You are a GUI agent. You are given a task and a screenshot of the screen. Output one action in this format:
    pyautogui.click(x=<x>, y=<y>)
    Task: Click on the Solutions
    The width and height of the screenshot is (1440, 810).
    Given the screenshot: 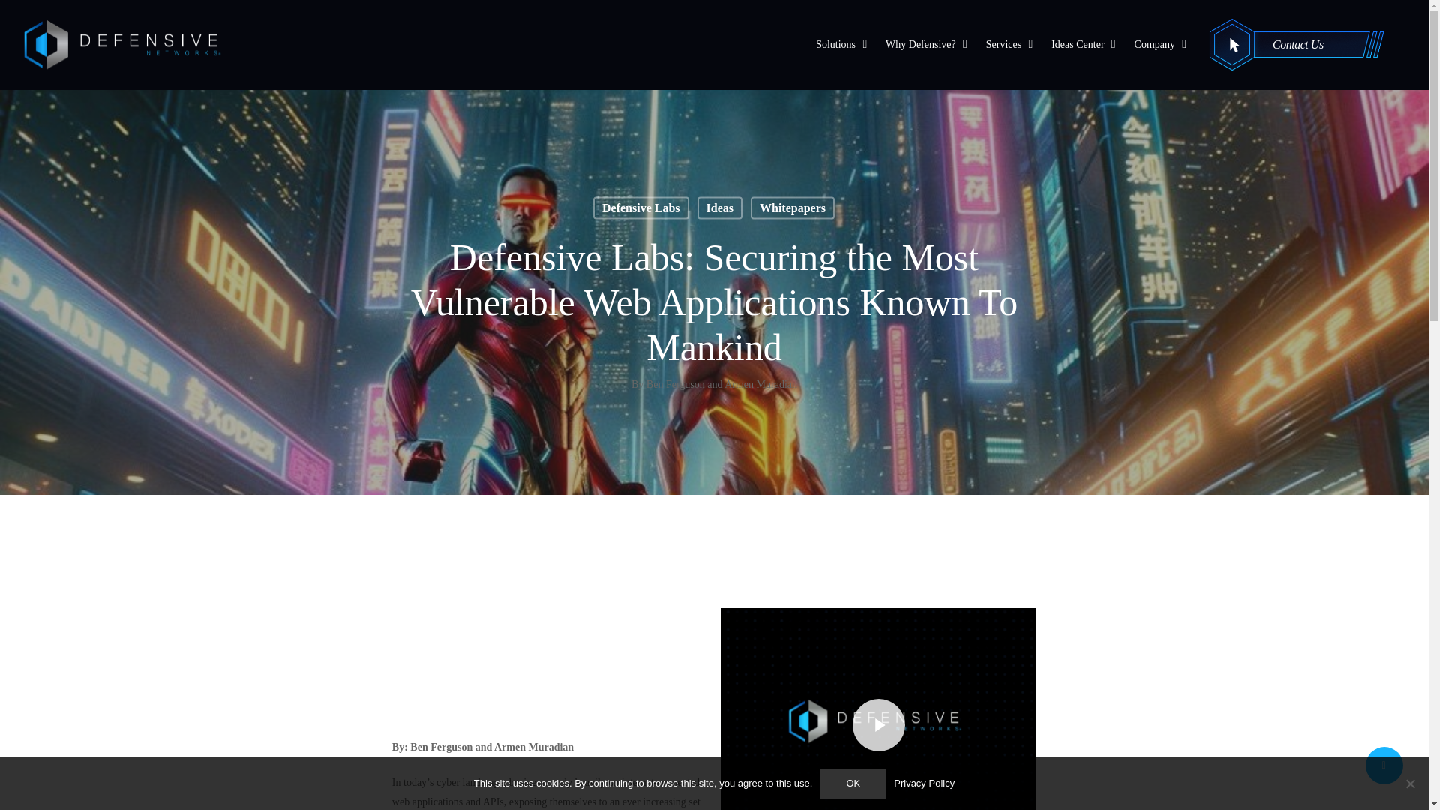 What is the action you would take?
    pyautogui.click(x=843, y=45)
    